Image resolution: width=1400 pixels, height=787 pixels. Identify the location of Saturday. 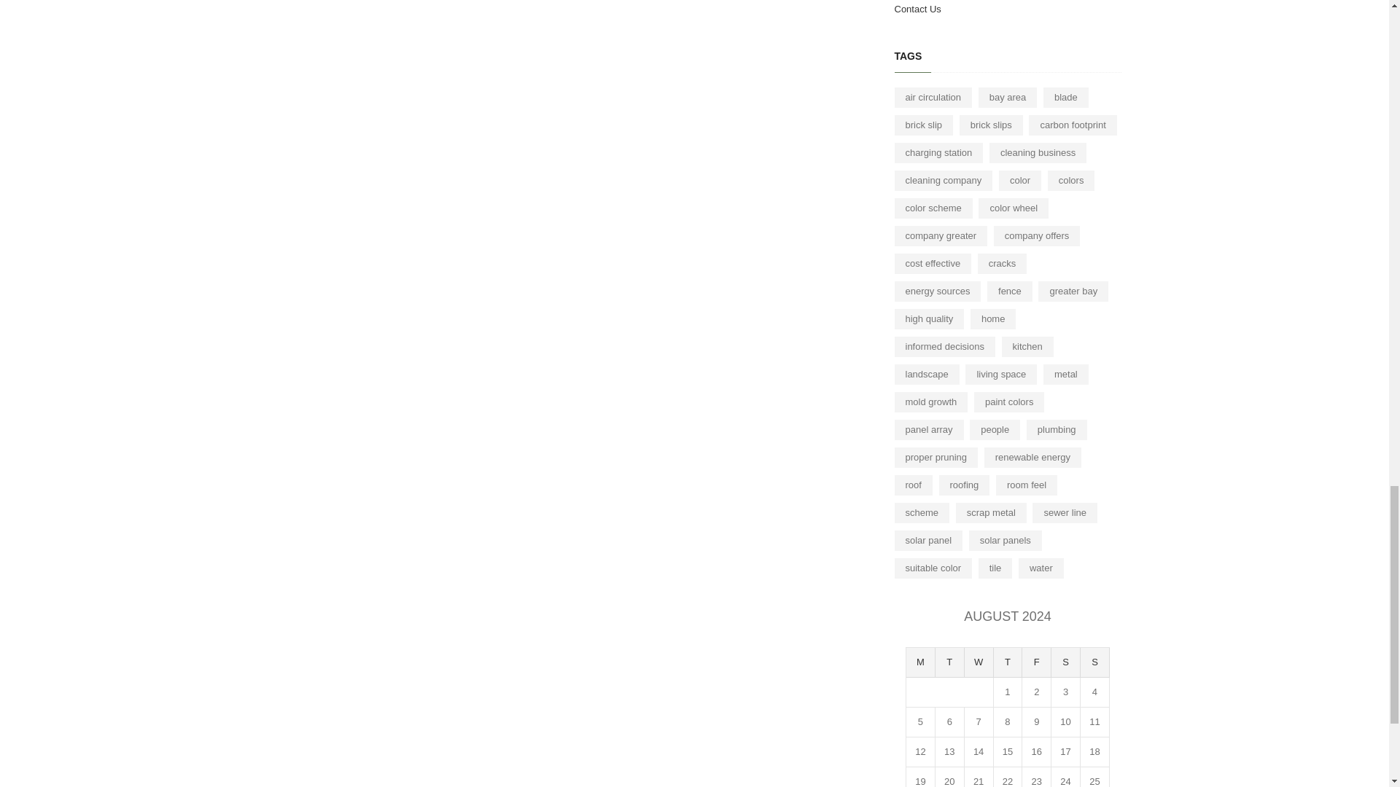
(1066, 662).